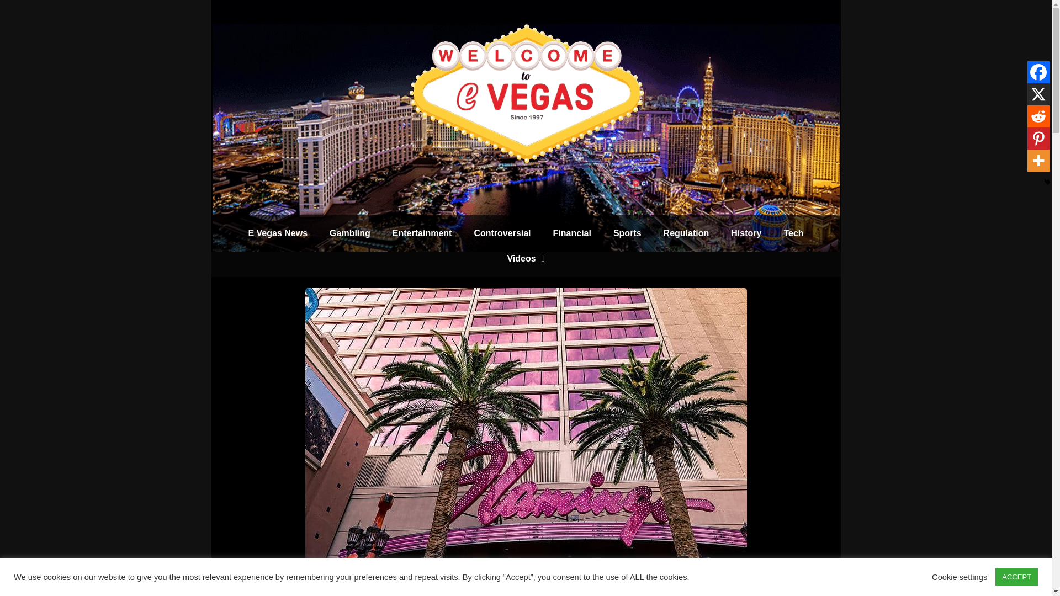  What do you see at coordinates (687, 233) in the screenshot?
I see `Regulation` at bounding box center [687, 233].